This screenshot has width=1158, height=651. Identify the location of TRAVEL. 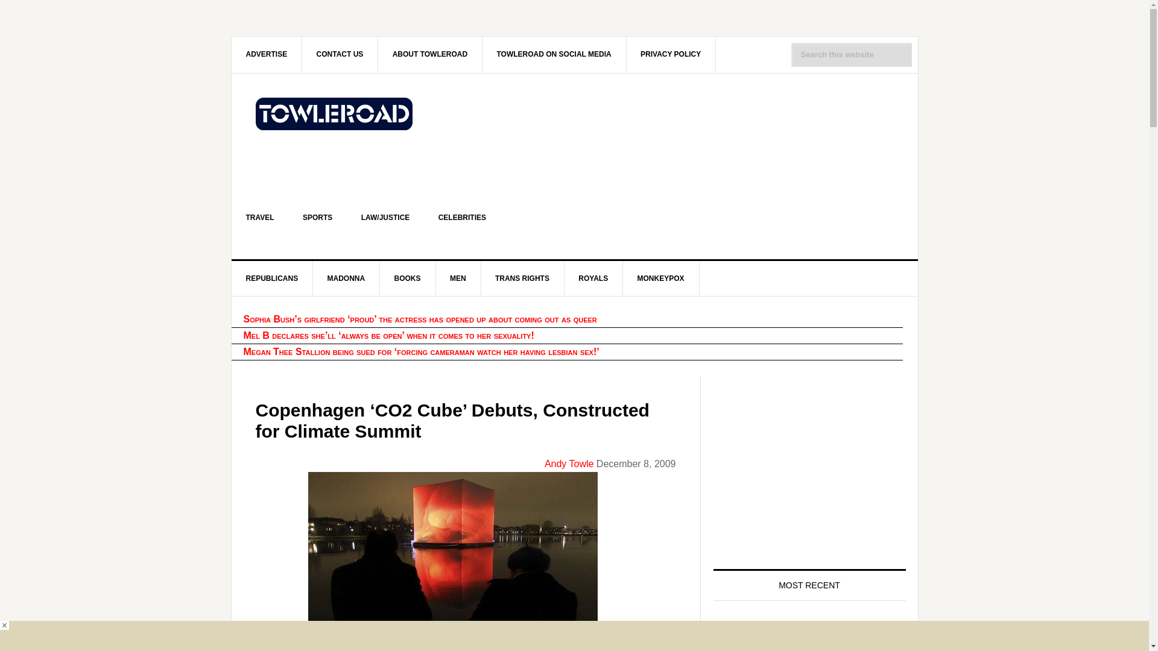
(260, 217).